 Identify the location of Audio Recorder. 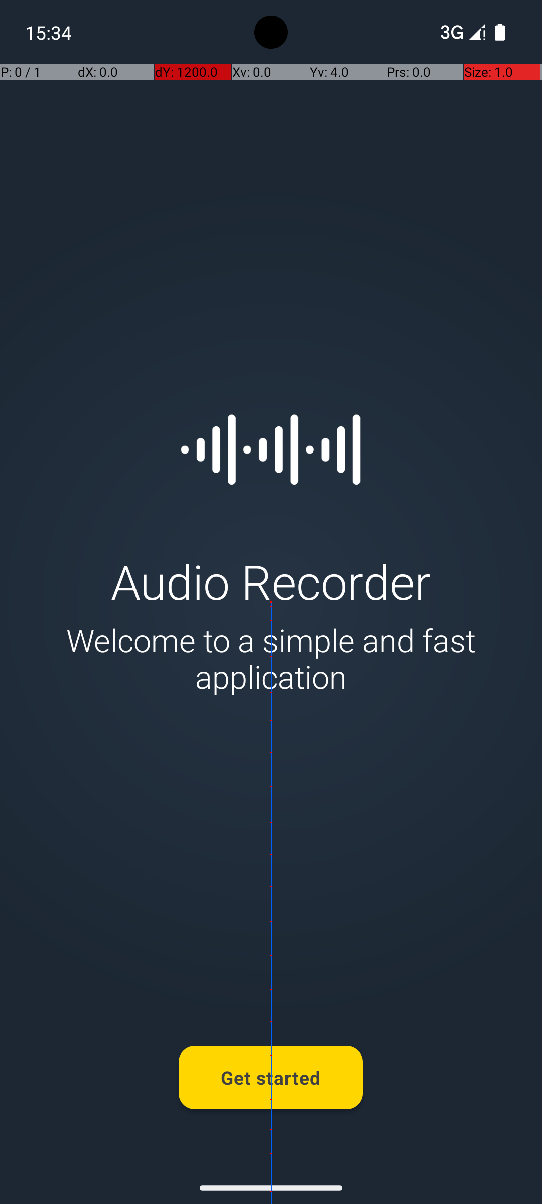
(271, 581).